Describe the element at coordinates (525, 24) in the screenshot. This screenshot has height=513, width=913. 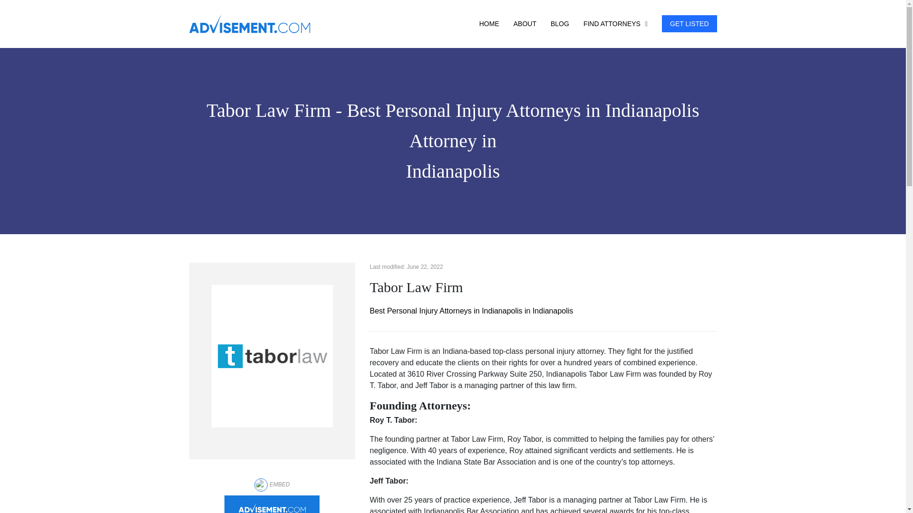
I see `ABOUT` at that location.